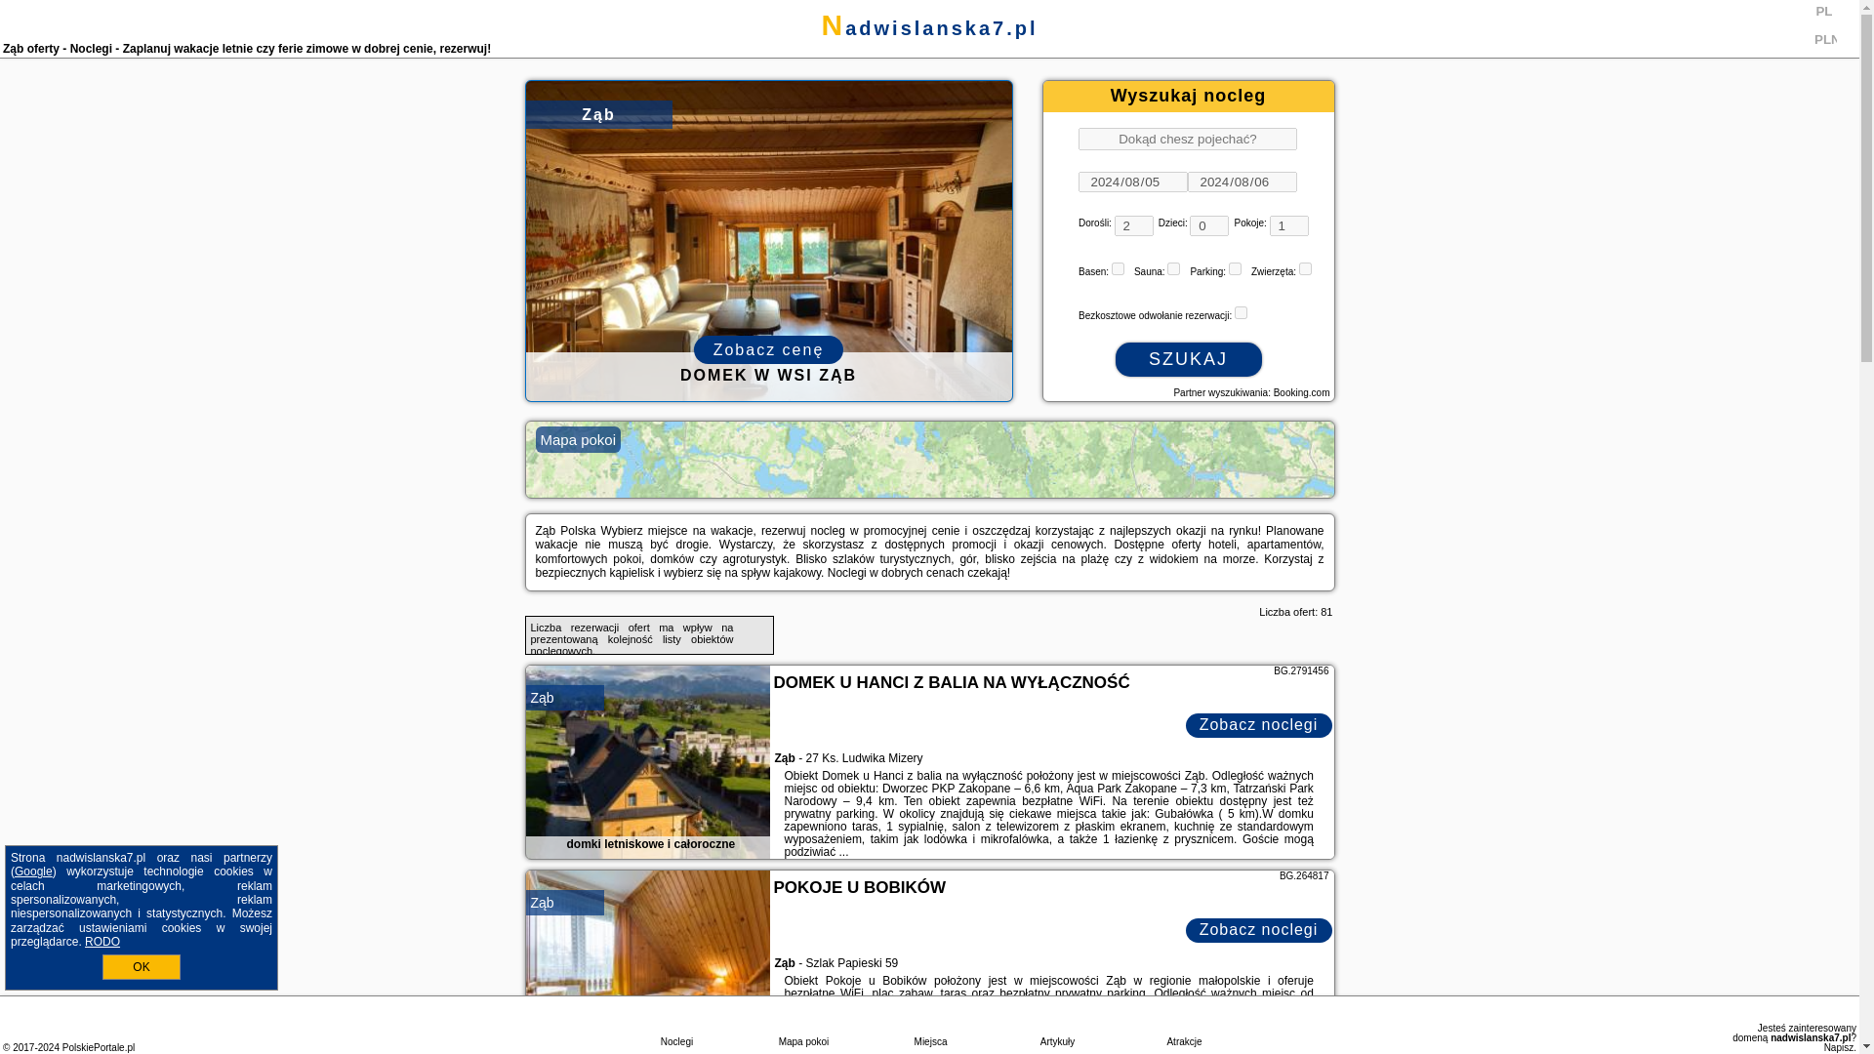 Image resolution: width=1874 pixels, height=1054 pixels. I want to click on 0, so click(1209, 225).